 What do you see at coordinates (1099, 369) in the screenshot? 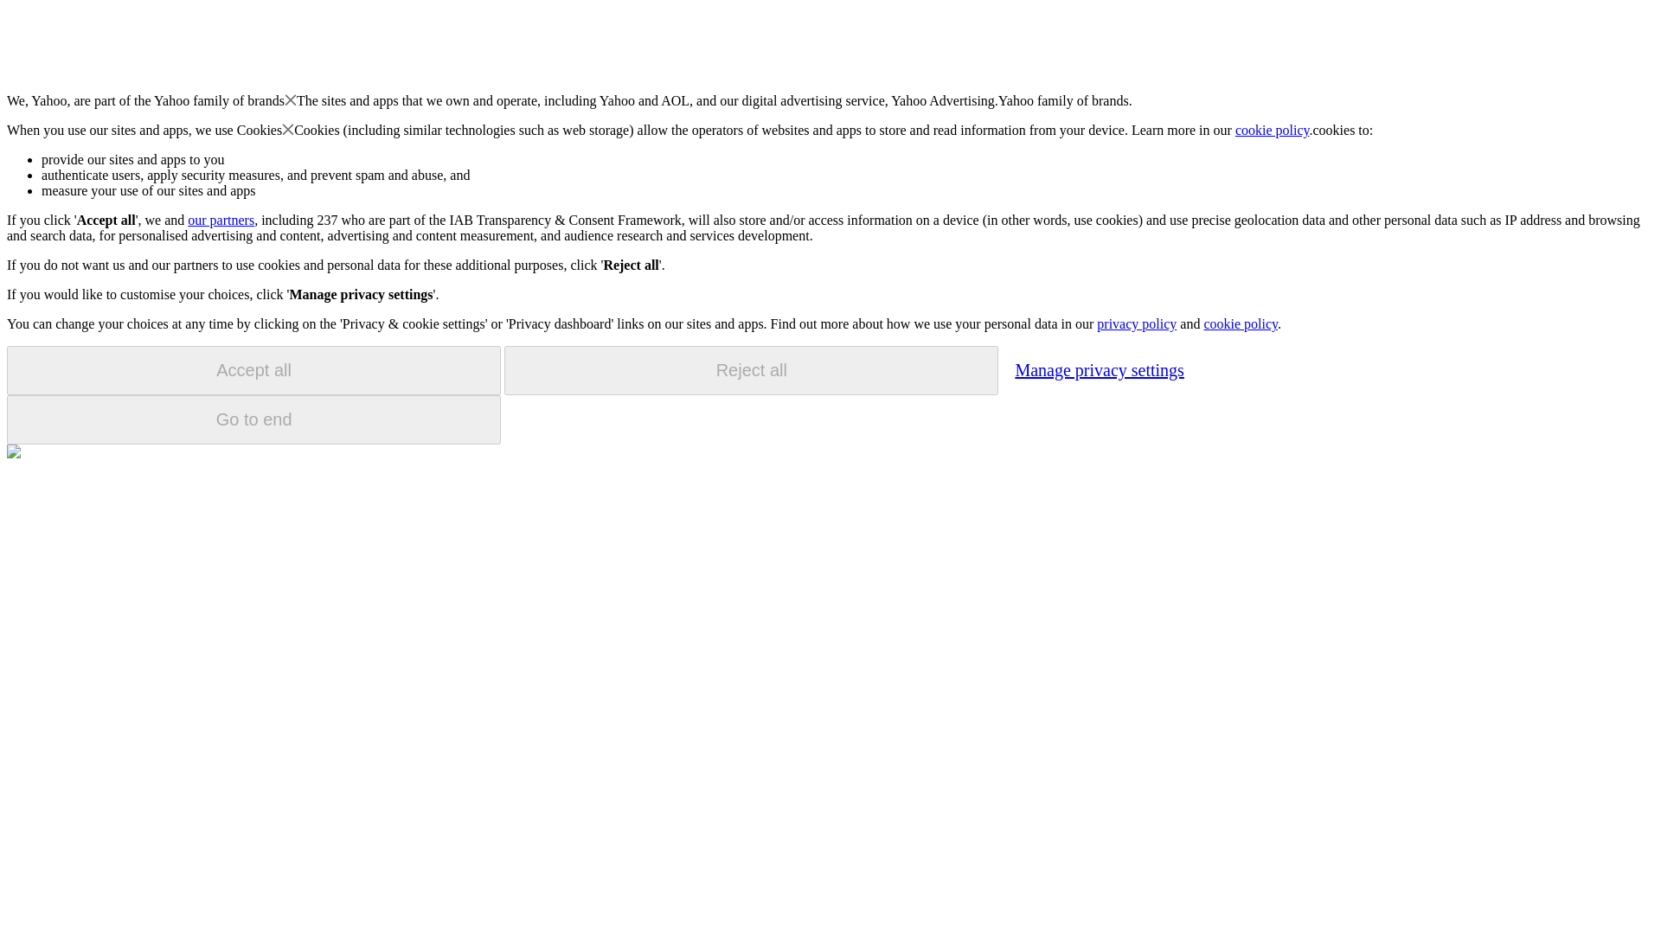
I see `Manage privacy settings` at bounding box center [1099, 369].